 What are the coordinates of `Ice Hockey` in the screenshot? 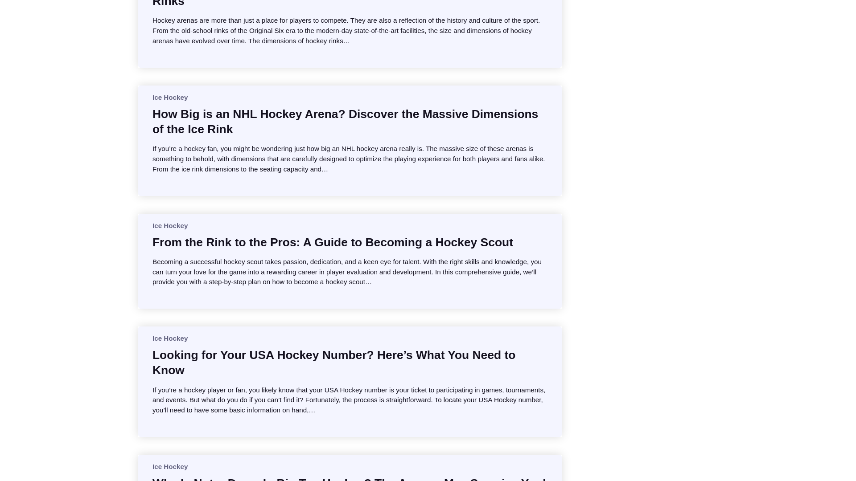 It's located at (169, 338).